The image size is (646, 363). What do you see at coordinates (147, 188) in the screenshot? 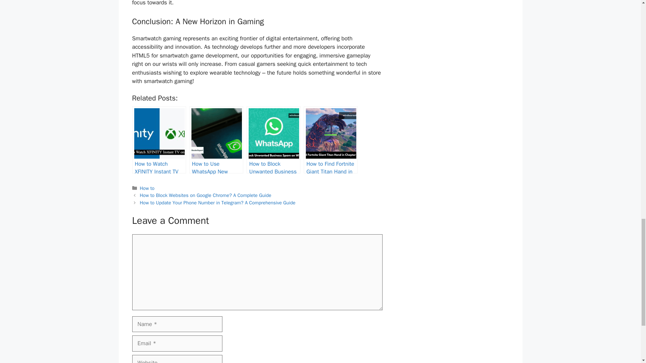
I see `How to` at bounding box center [147, 188].